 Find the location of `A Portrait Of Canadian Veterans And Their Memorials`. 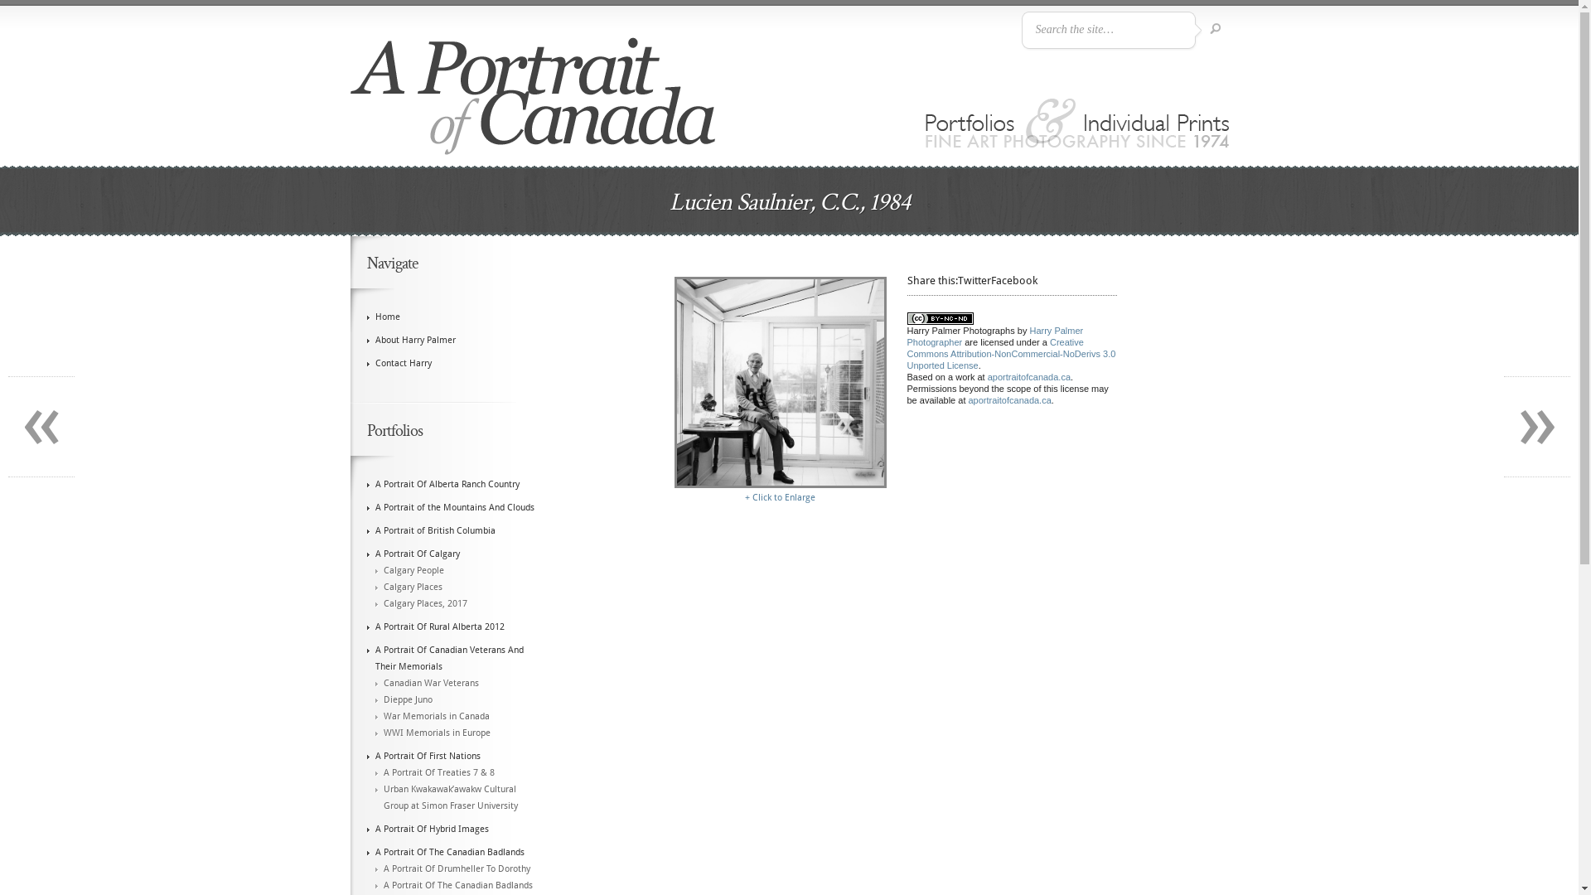

A Portrait Of Canadian Veterans And Their Memorials is located at coordinates (449, 658).